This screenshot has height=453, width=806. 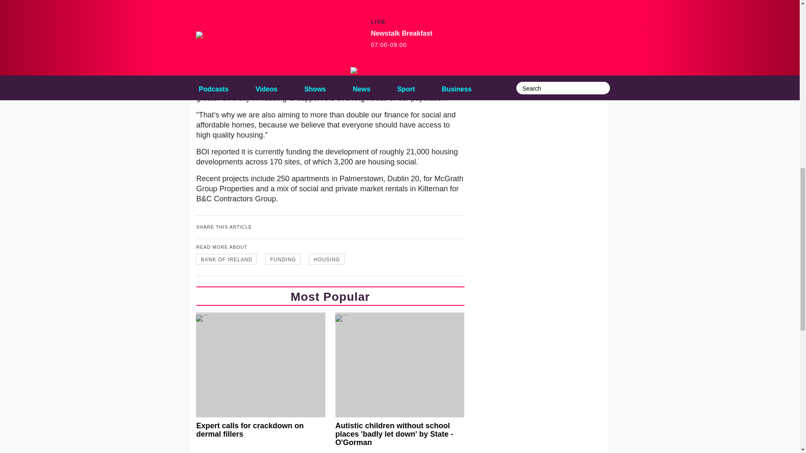 What do you see at coordinates (327, 259) in the screenshot?
I see `HOUSING` at bounding box center [327, 259].